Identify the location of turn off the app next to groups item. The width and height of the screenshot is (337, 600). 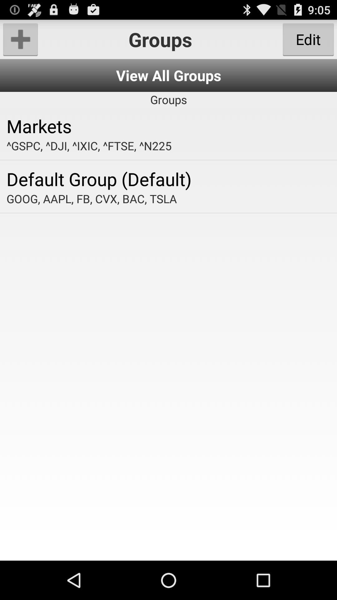
(308, 39).